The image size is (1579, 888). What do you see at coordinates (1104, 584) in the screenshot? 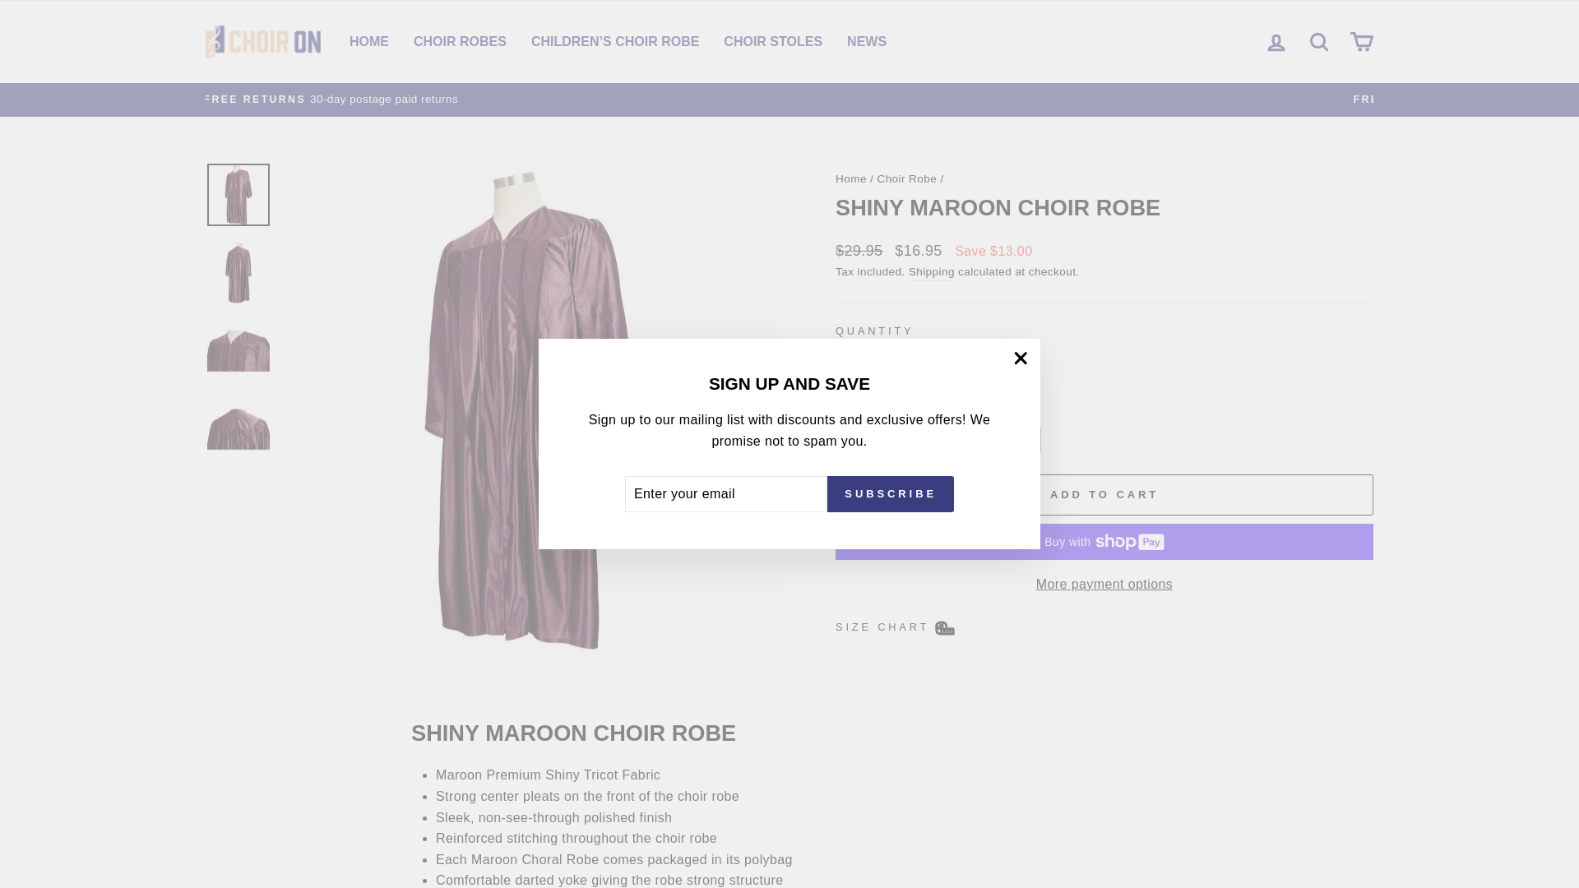
I see `icon-X` at bounding box center [1104, 584].